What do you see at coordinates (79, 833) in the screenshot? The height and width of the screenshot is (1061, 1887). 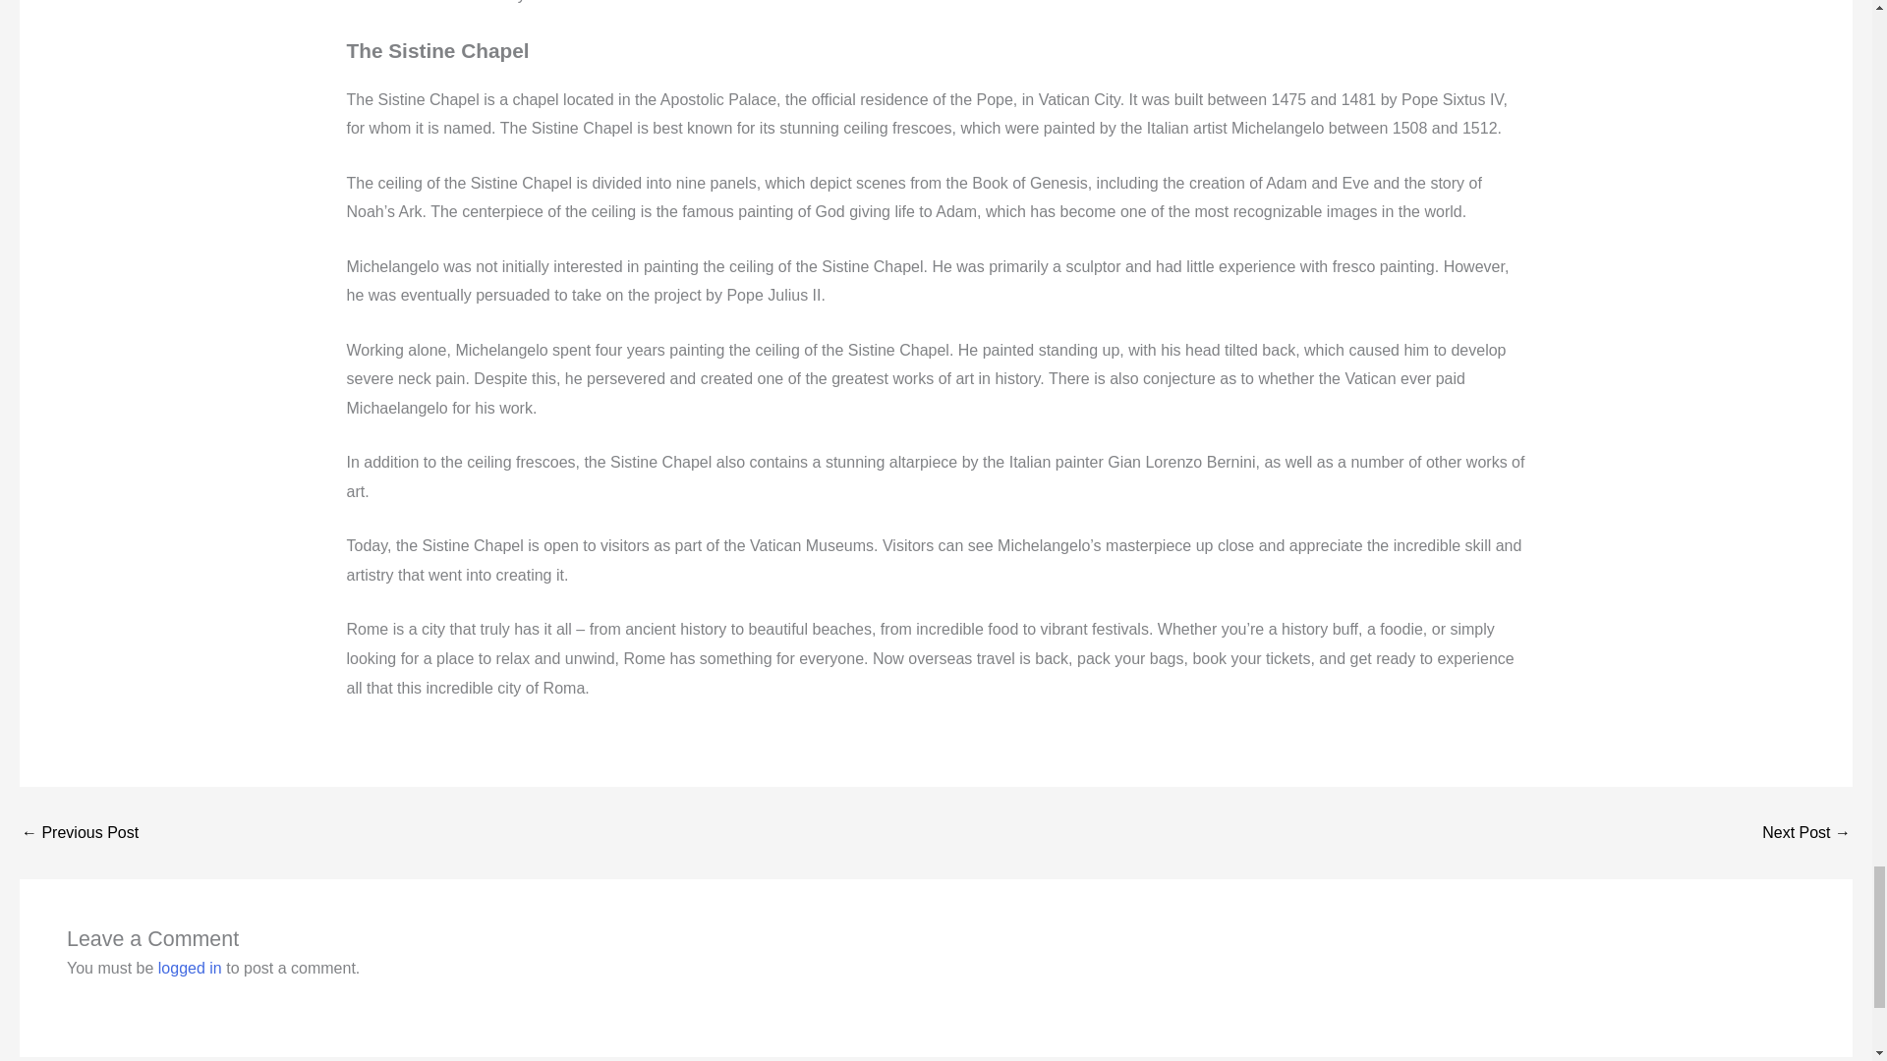 I see `11 Top Gardens You Must Visit in Paris` at bounding box center [79, 833].